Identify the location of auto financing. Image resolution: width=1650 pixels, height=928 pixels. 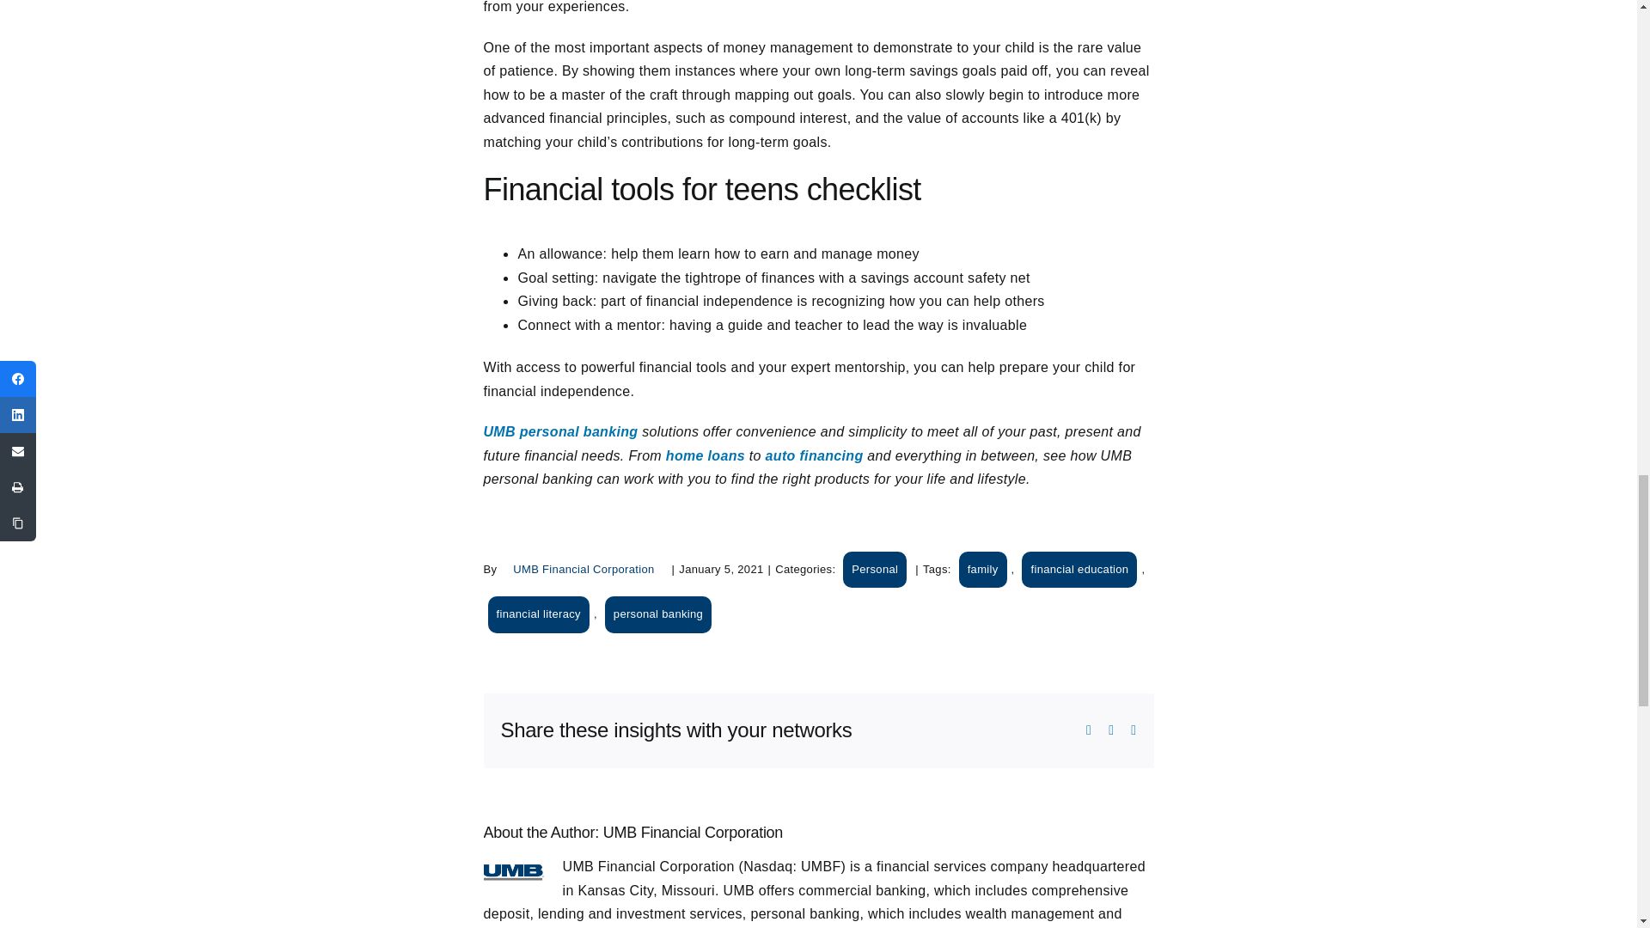
(814, 455).